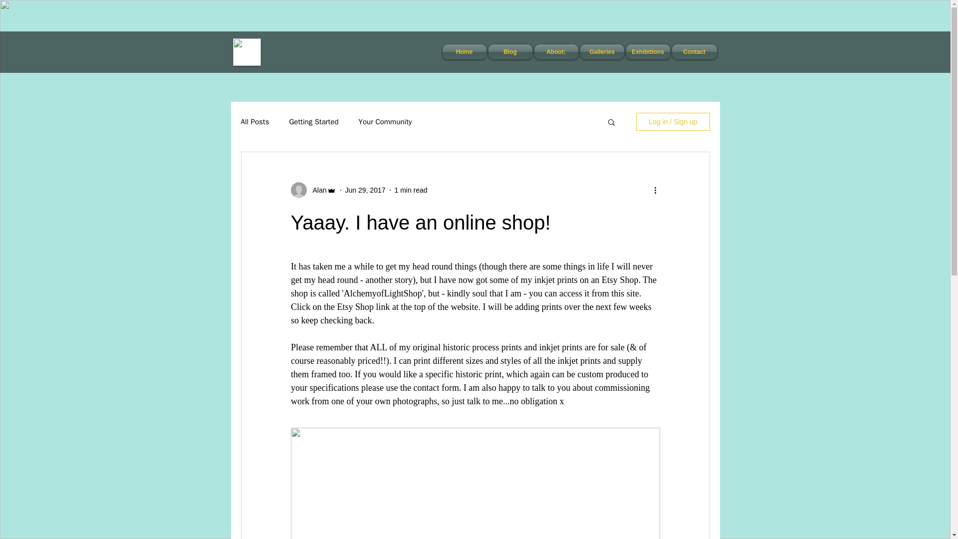 The height and width of the screenshot is (539, 958). I want to click on 1 min read, so click(410, 189).